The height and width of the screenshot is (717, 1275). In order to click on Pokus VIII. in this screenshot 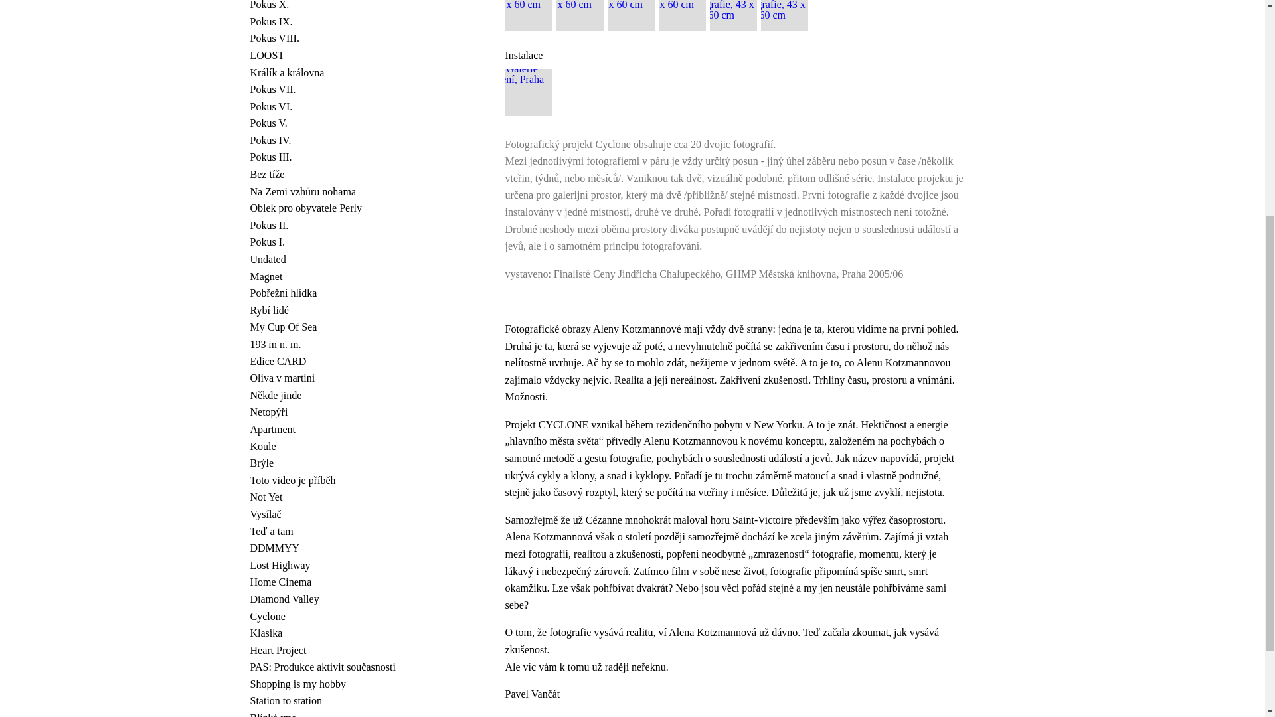, I will do `click(336, 39)`.